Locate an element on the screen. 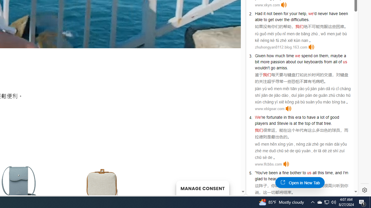 This screenshot has width=371, height=208. a bit is located at coordinates (300, 59).